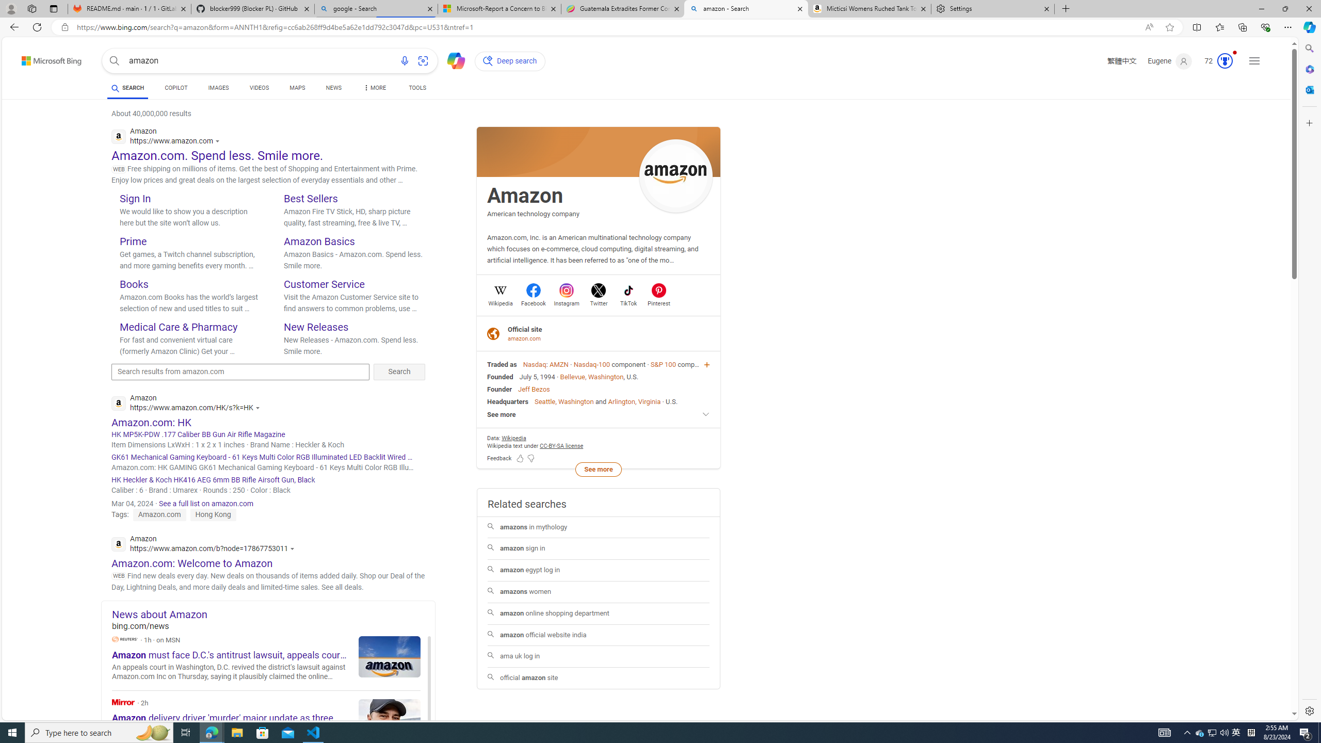  What do you see at coordinates (598, 592) in the screenshot?
I see `amazons women` at bounding box center [598, 592].